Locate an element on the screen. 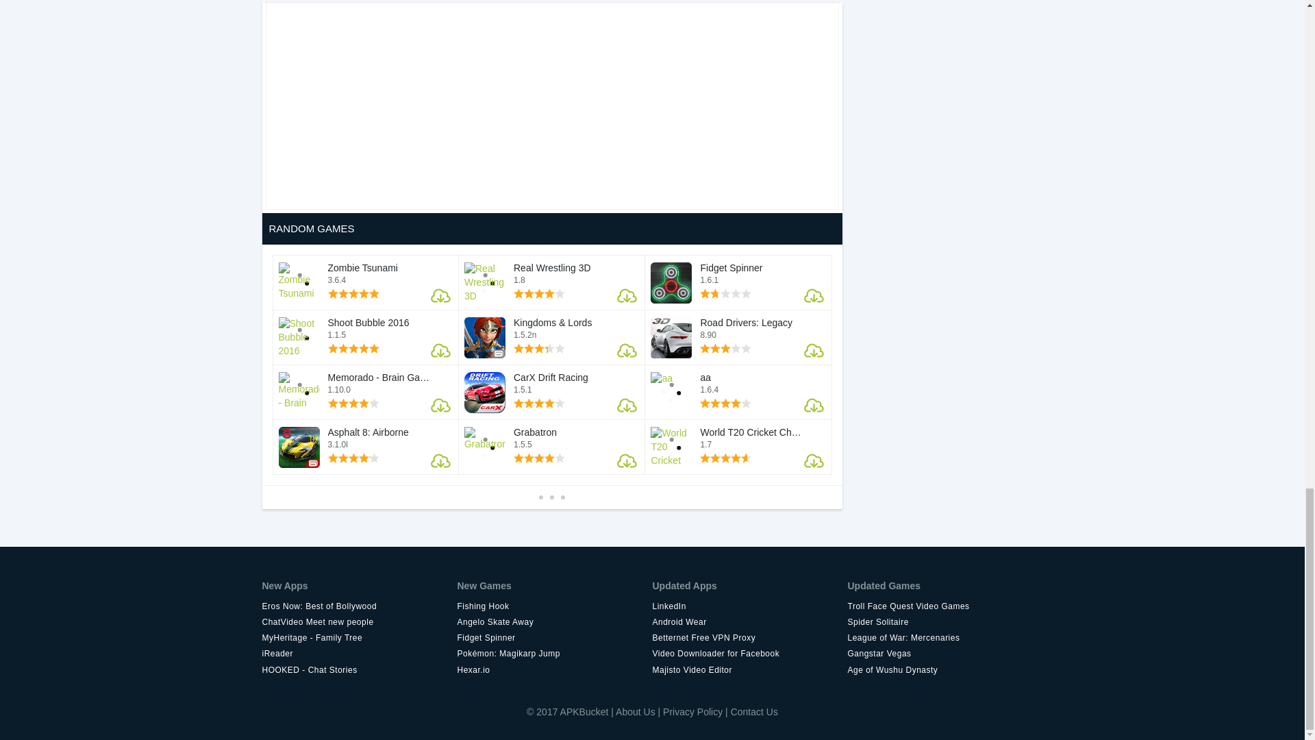 This screenshot has width=1315, height=740. Advertisement is located at coordinates (551, 106).